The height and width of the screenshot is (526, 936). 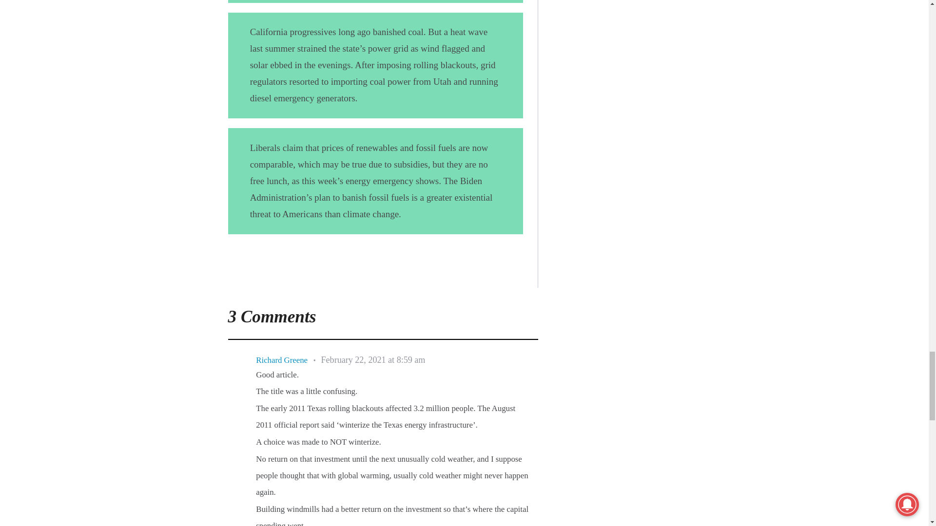 I want to click on Richard Greene, so click(x=282, y=360).